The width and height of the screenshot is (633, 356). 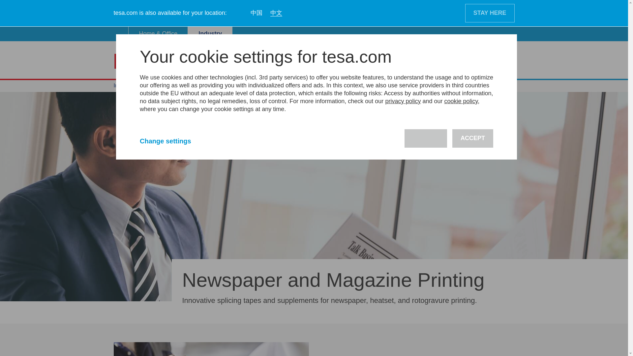 I want to click on Markets, so click(x=198, y=61).